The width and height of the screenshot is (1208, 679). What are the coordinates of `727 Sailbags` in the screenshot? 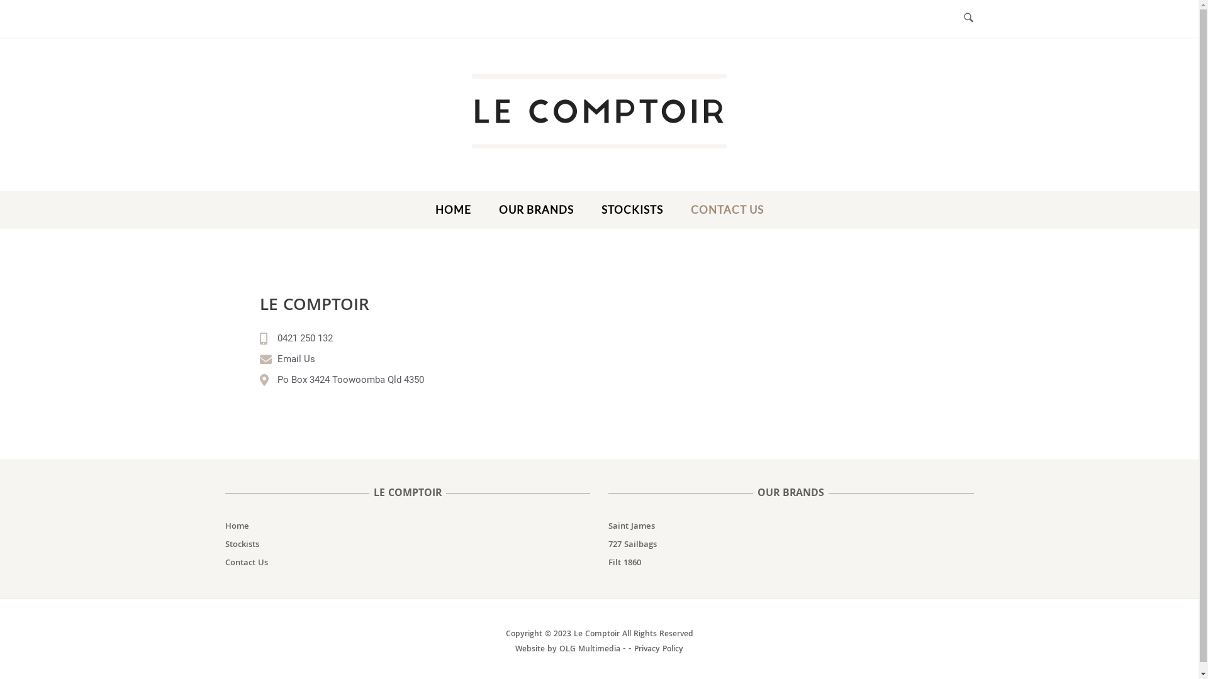 It's located at (633, 545).